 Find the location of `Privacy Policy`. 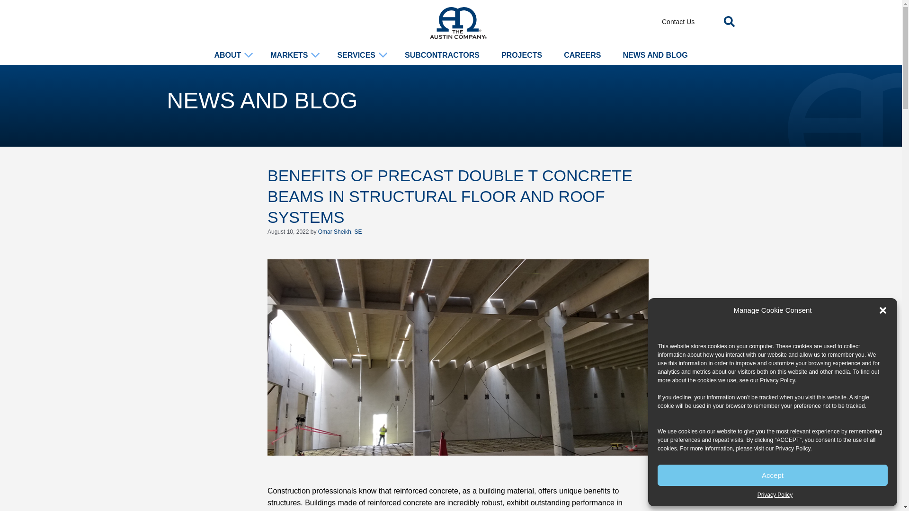

Privacy Policy is located at coordinates (777, 380).